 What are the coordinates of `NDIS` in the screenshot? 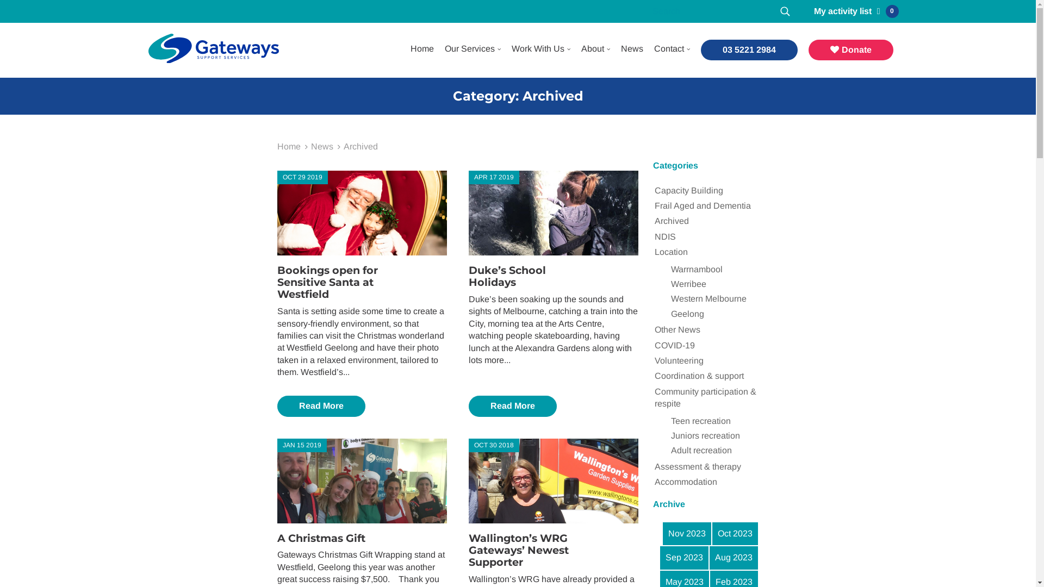 It's located at (666, 237).